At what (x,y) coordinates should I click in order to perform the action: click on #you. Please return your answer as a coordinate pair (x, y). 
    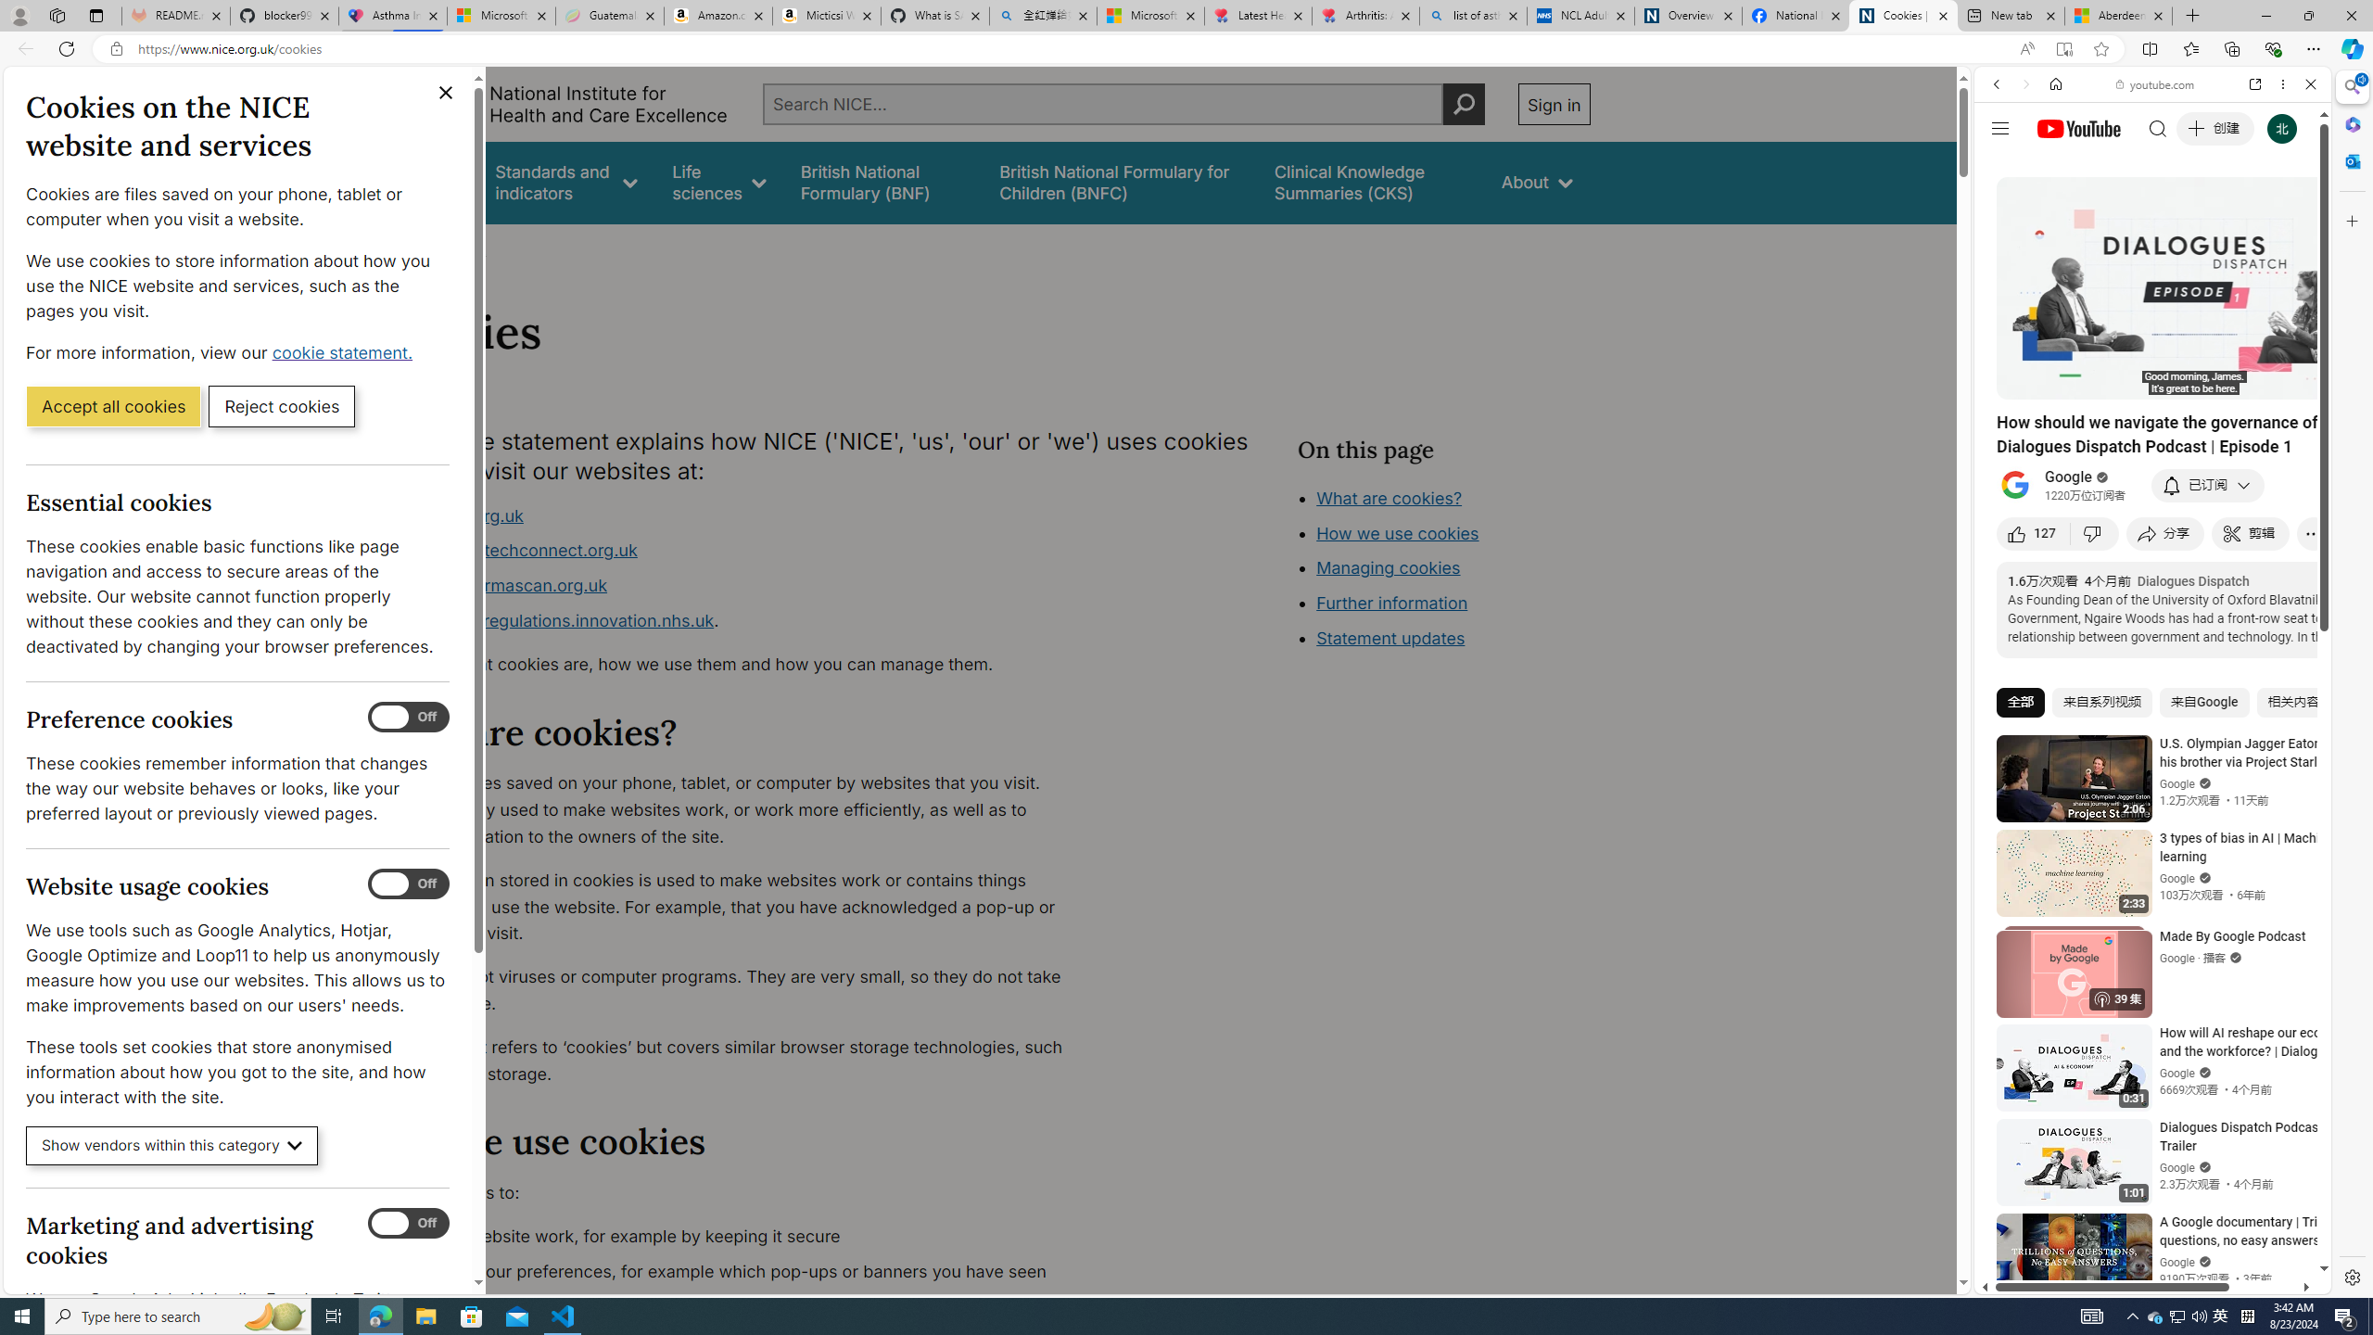
    Looking at the image, I should click on (2145, 1074).